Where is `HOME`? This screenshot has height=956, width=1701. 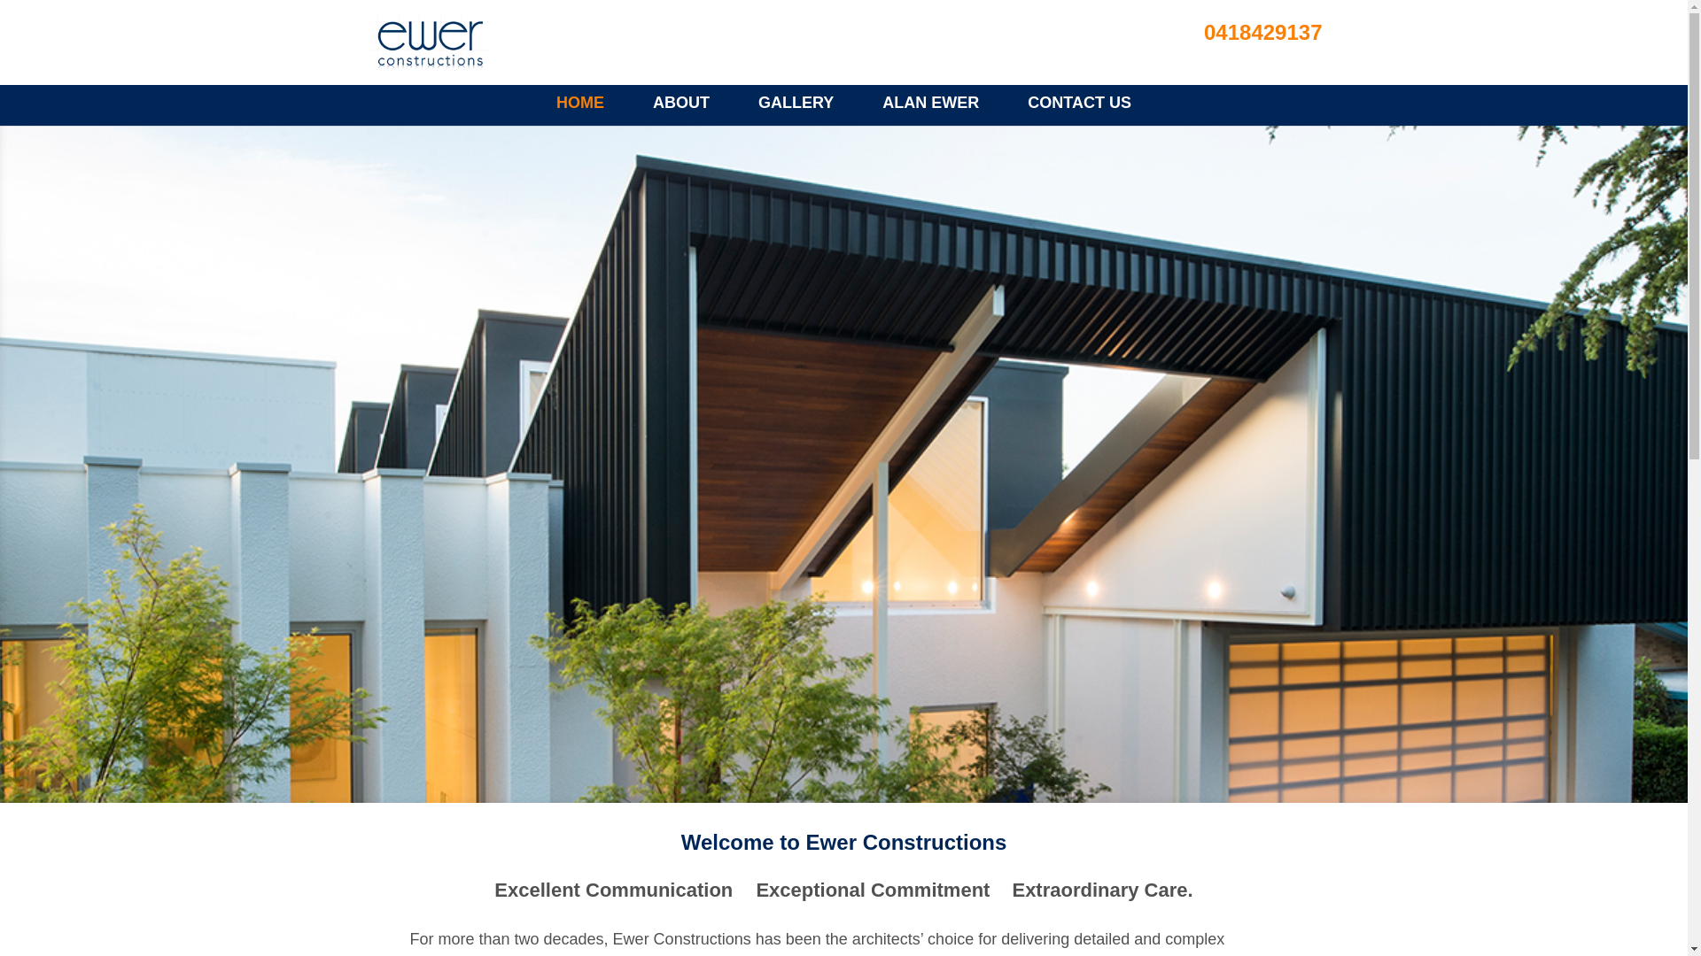 HOME is located at coordinates (580, 103).